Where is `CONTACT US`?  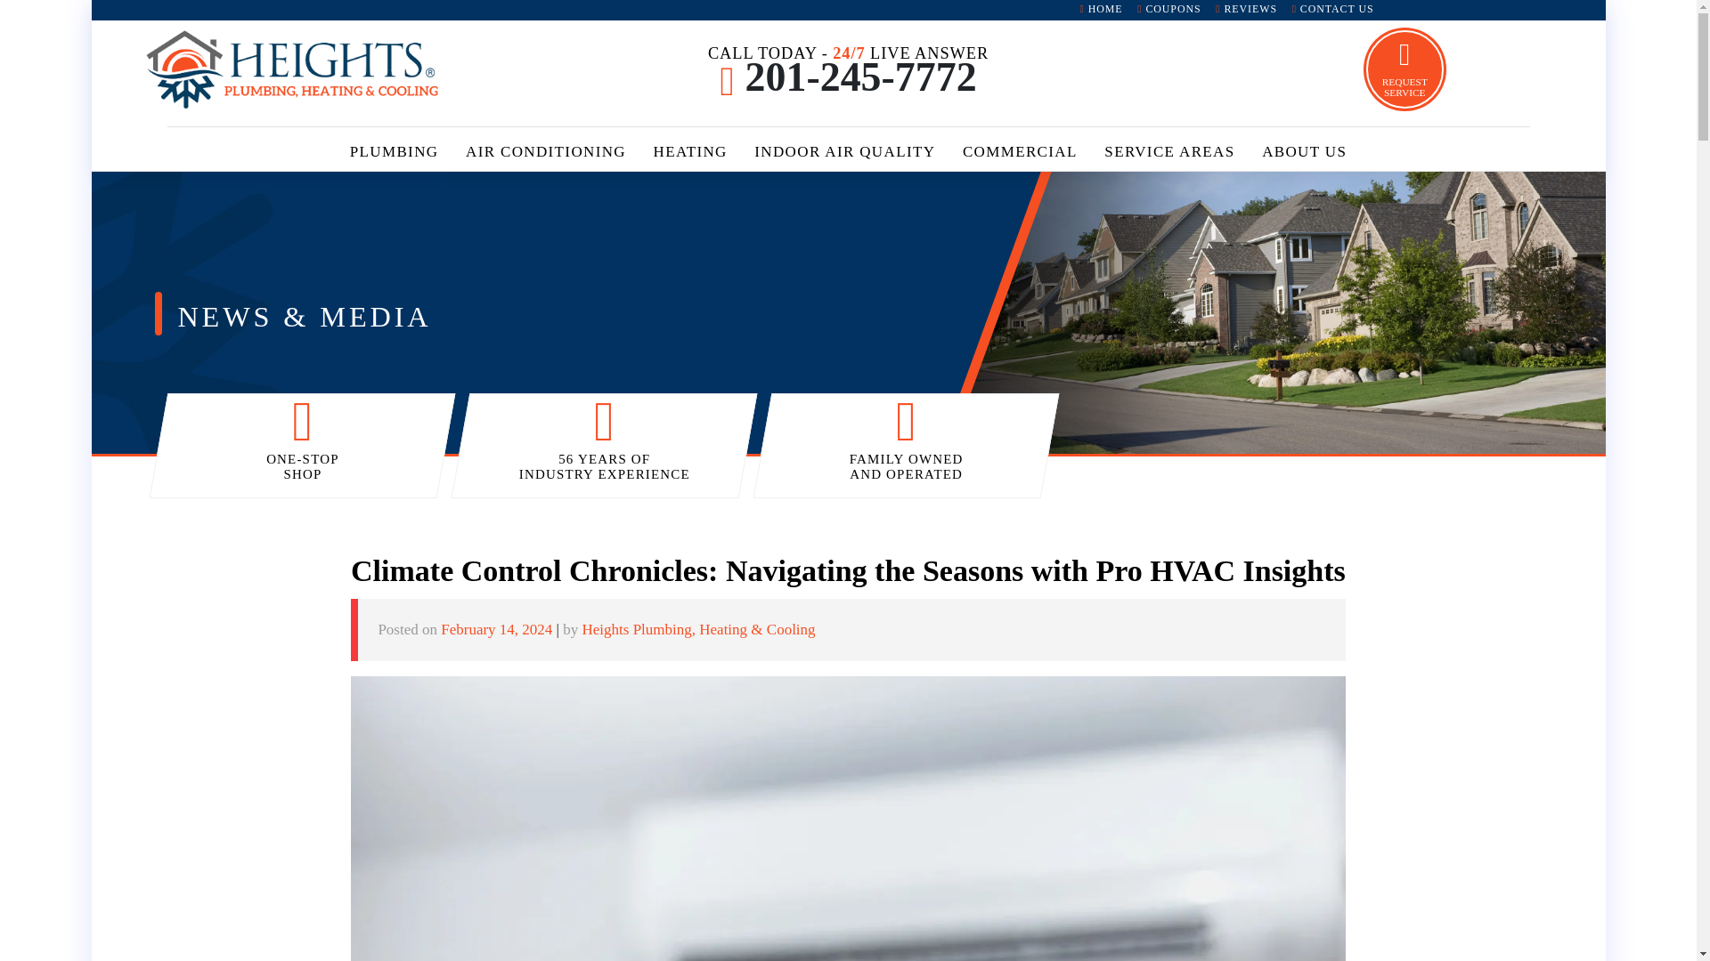 CONTACT US is located at coordinates (1332, 10).